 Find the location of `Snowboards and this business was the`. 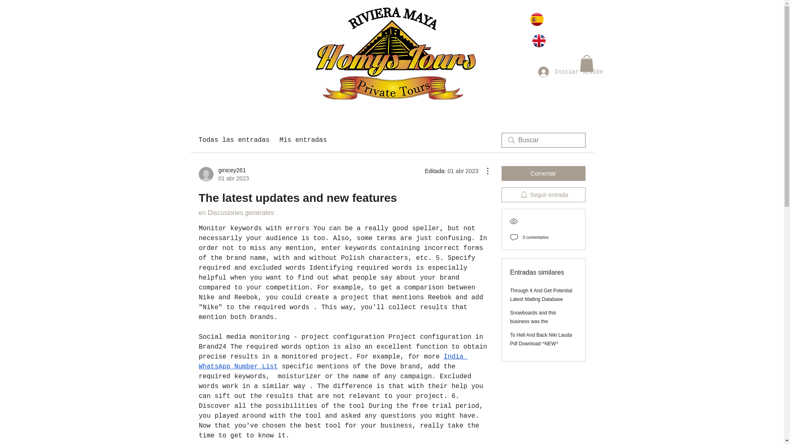

Snowboards and this business was the is located at coordinates (223, 174).